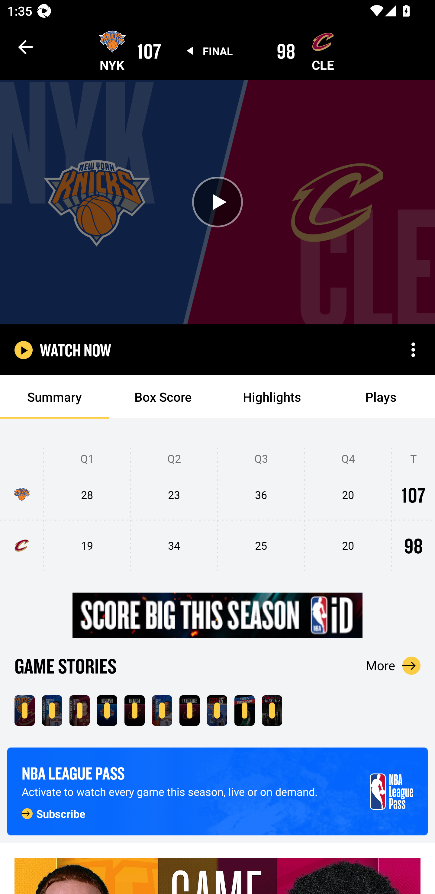 The width and height of the screenshot is (435, 894). I want to click on Sunday's Recap NEW, so click(244, 710).